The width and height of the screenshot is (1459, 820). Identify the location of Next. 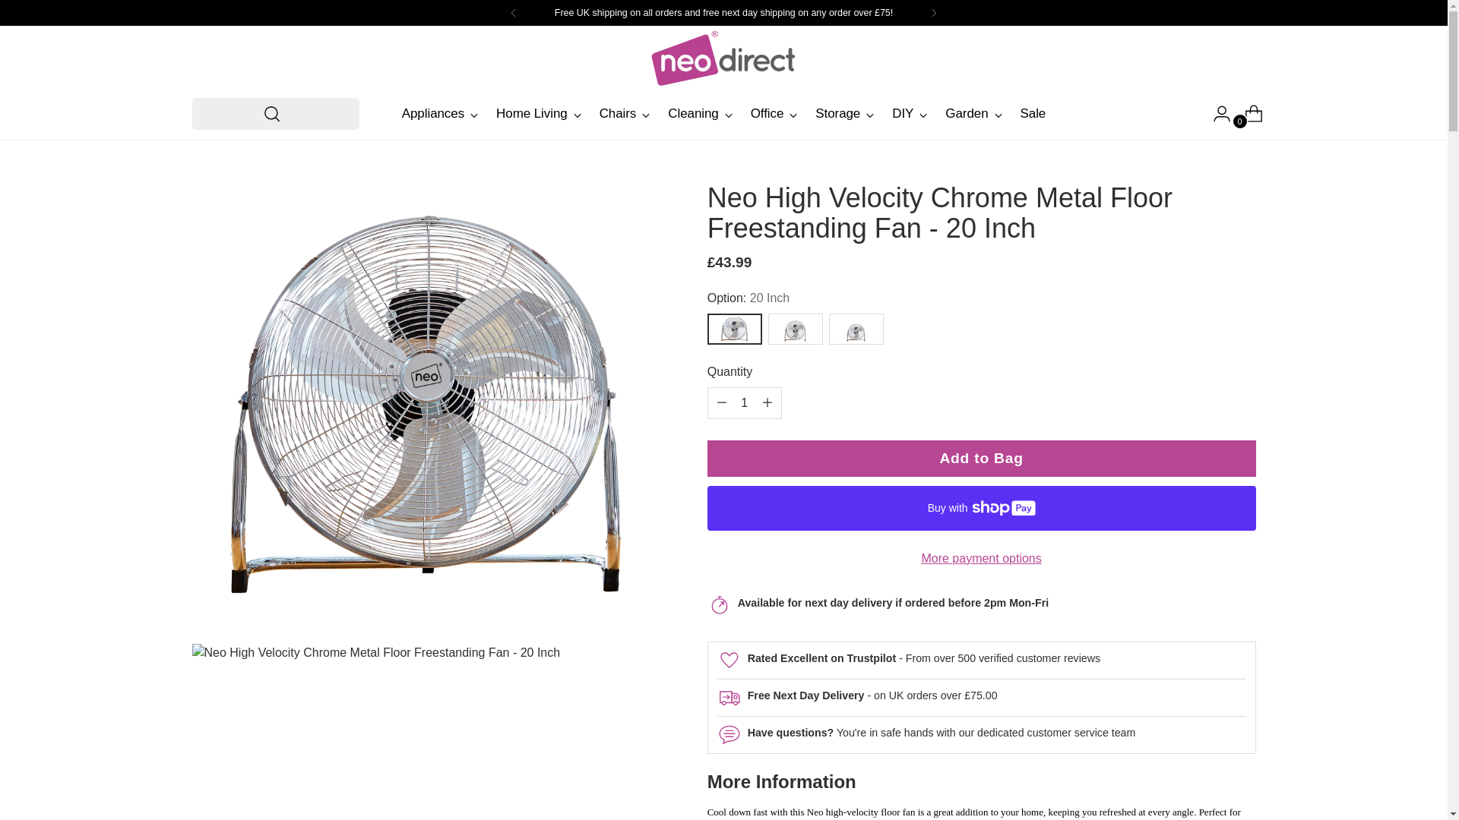
(934, 12).